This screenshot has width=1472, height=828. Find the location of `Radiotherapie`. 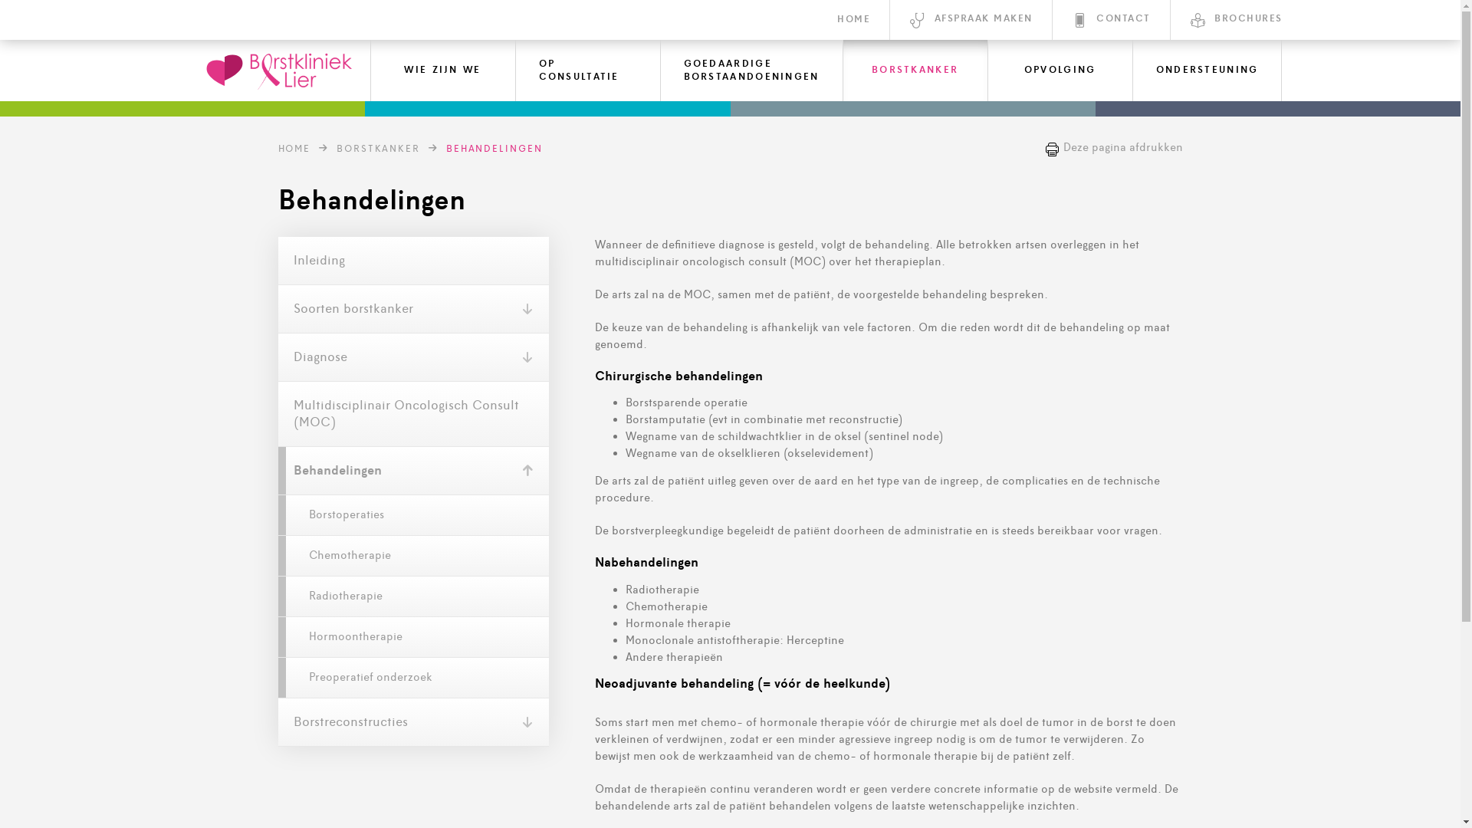

Radiotherapie is located at coordinates (412, 596).